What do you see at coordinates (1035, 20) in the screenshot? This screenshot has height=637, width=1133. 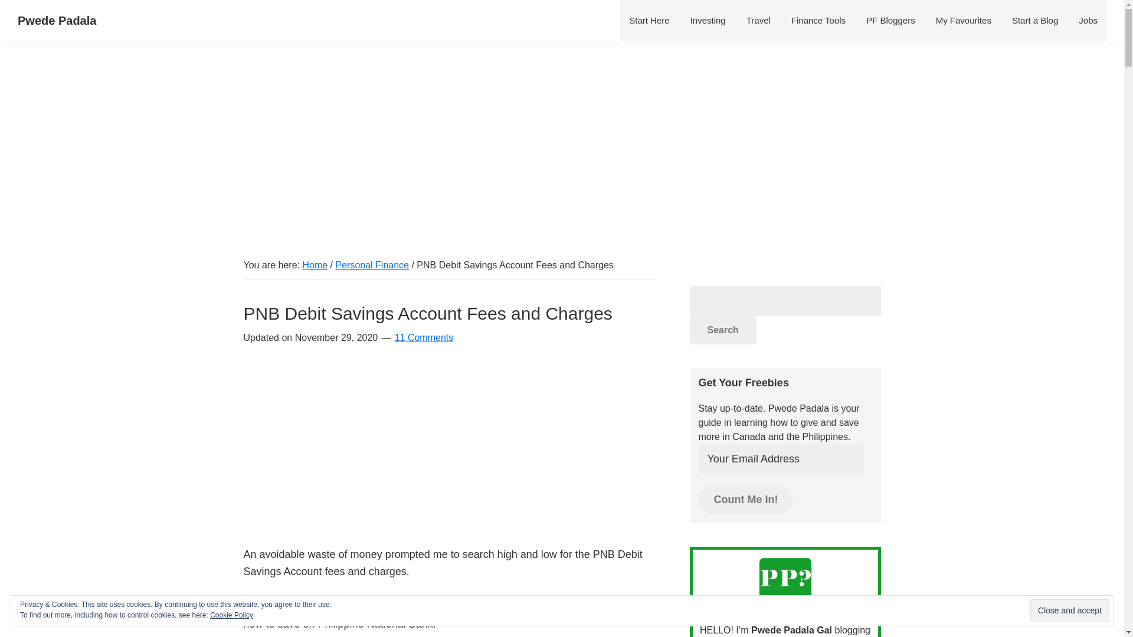 I see `Start a Blog` at bounding box center [1035, 20].